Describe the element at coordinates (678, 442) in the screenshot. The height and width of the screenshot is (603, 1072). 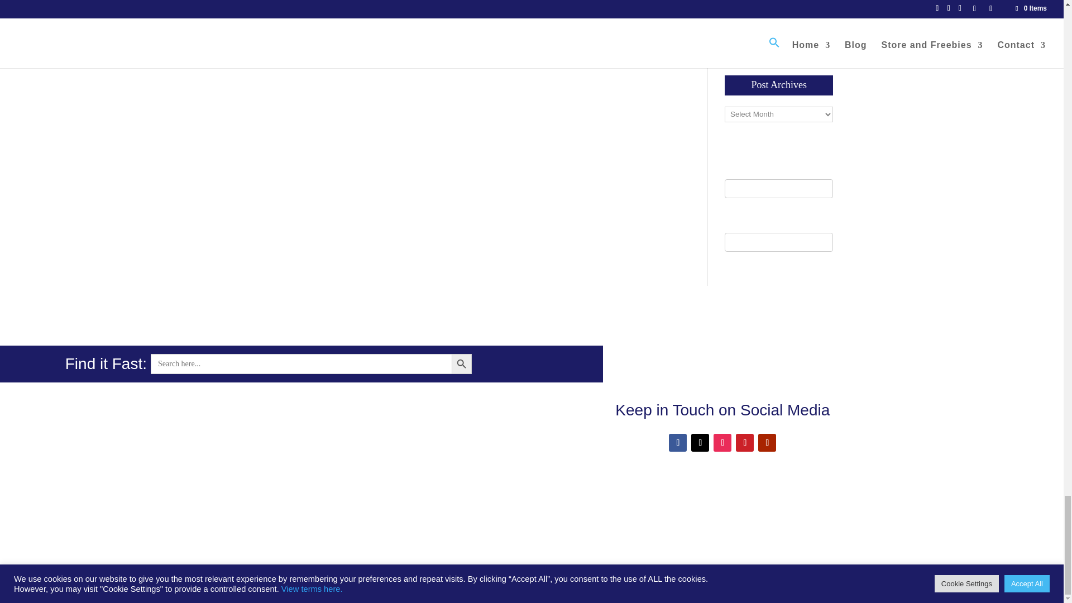
I see `Follow on Facebook` at that location.